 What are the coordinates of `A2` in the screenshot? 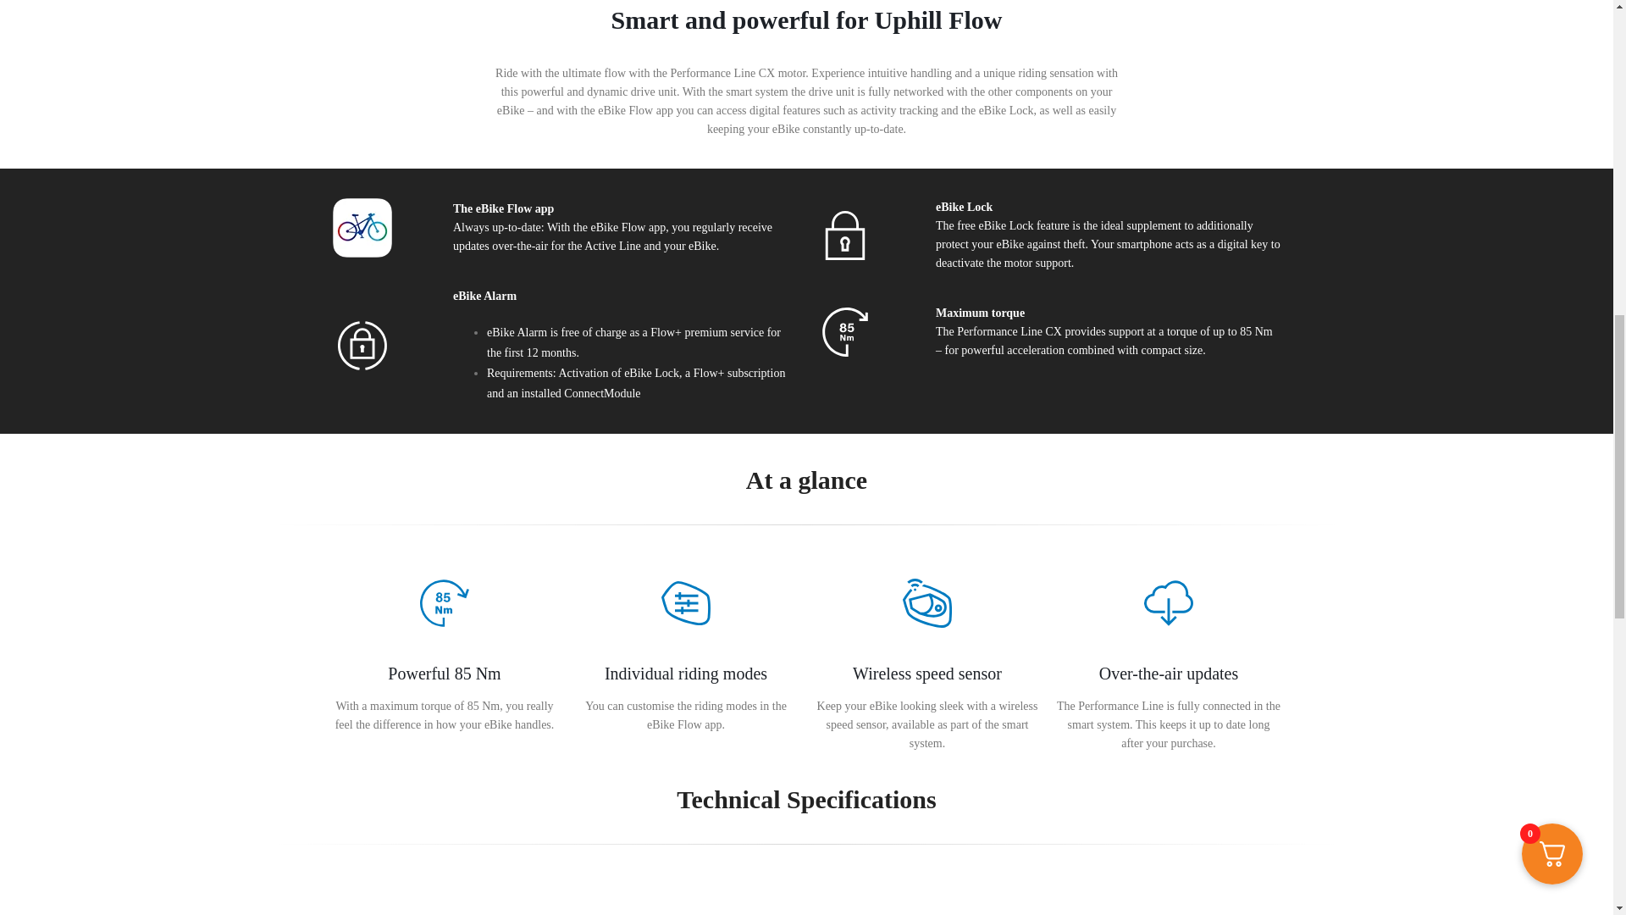 It's located at (361, 345).